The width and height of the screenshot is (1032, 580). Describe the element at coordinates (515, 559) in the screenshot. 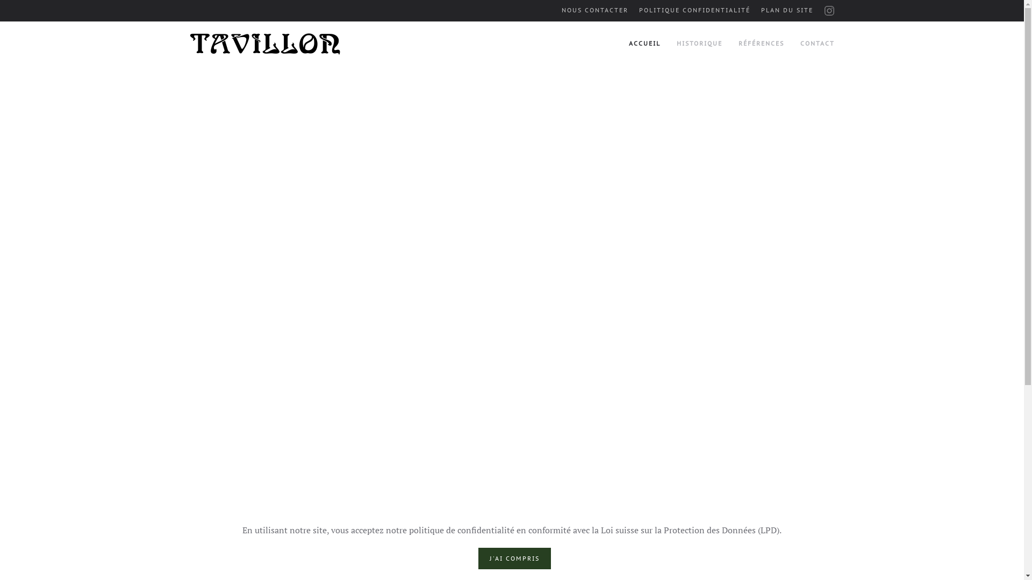

I see `J'AI COMPRIS` at that location.